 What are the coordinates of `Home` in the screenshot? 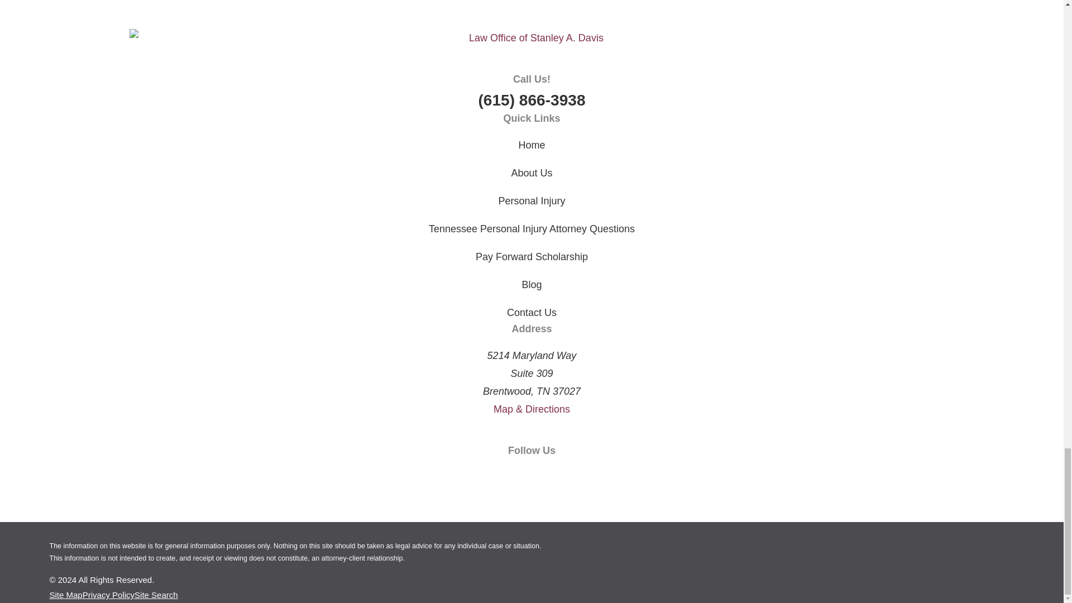 It's located at (532, 38).